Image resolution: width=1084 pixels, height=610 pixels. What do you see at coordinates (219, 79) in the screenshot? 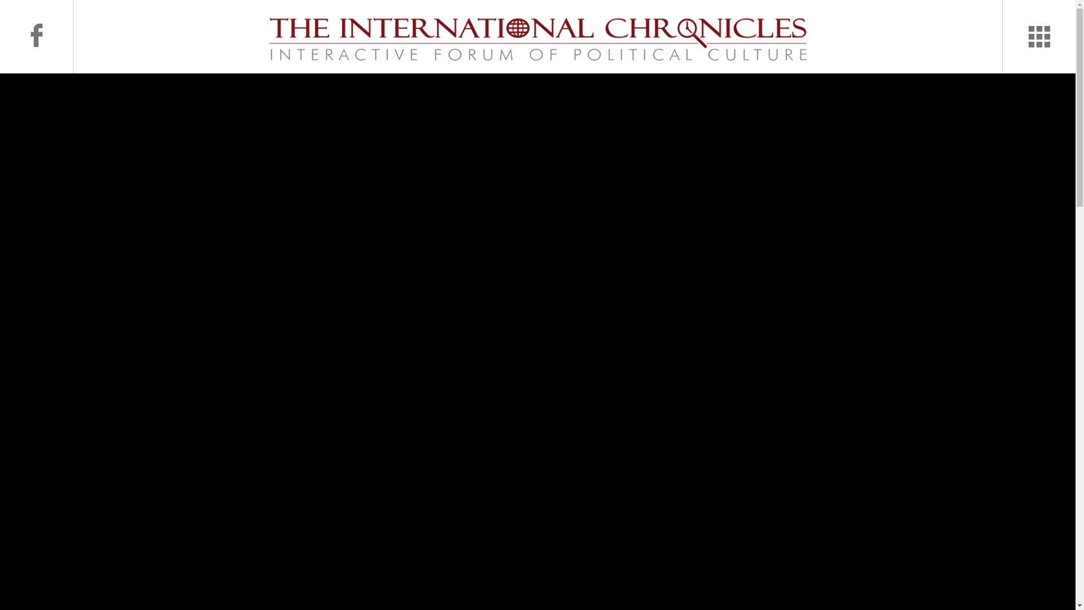
I see `THE INTERNATIONAL CHRONICLES` at bounding box center [219, 79].